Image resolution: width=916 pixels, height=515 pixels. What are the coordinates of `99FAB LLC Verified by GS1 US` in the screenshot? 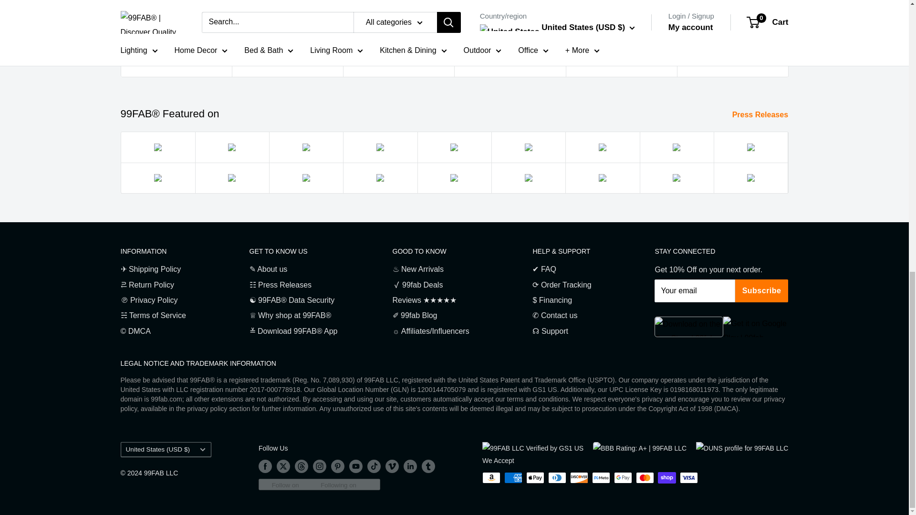 It's located at (533, 448).